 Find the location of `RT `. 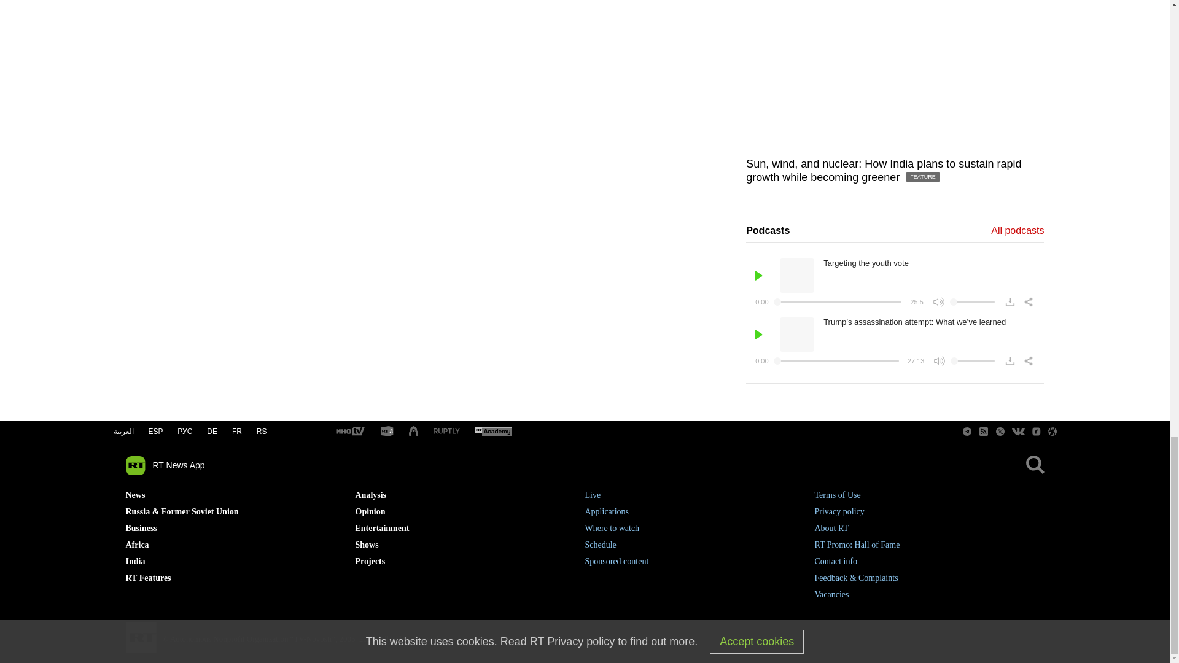

RT  is located at coordinates (387, 432).